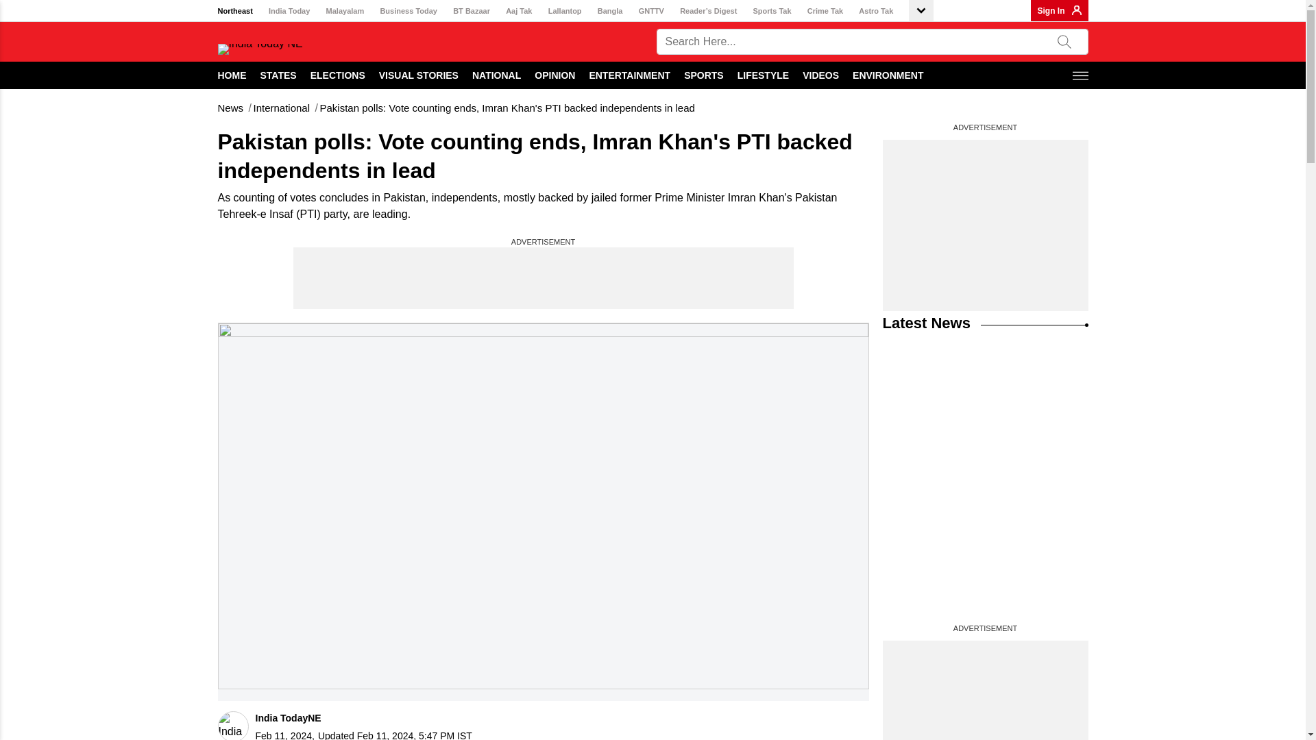  I want to click on Crime Tak, so click(825, 11).